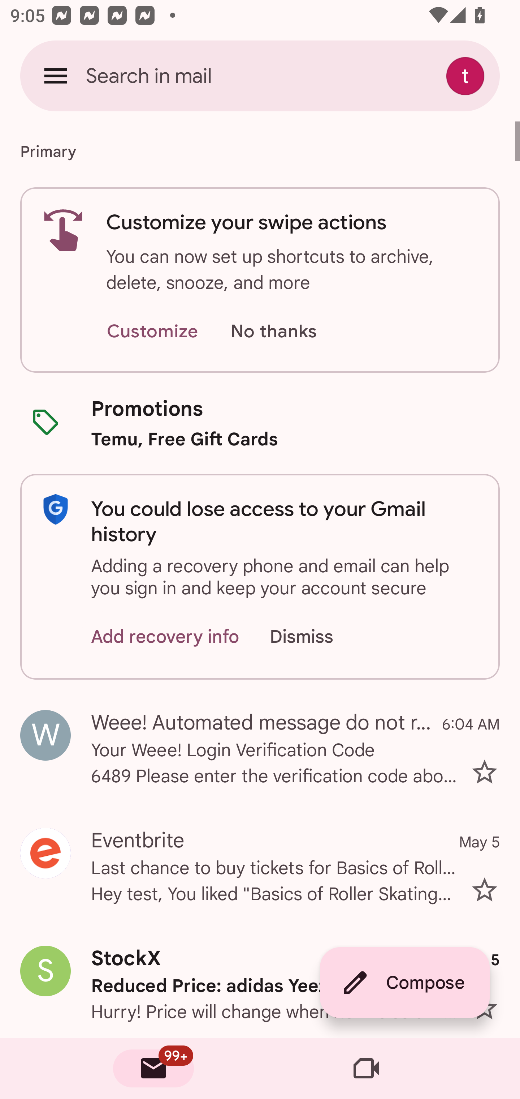 This screenshot has height=1099, width=520. What do you see at coordinates (165, 637) in the screenshot?
I see `Add recovery info` at bounding box center [165, 637].